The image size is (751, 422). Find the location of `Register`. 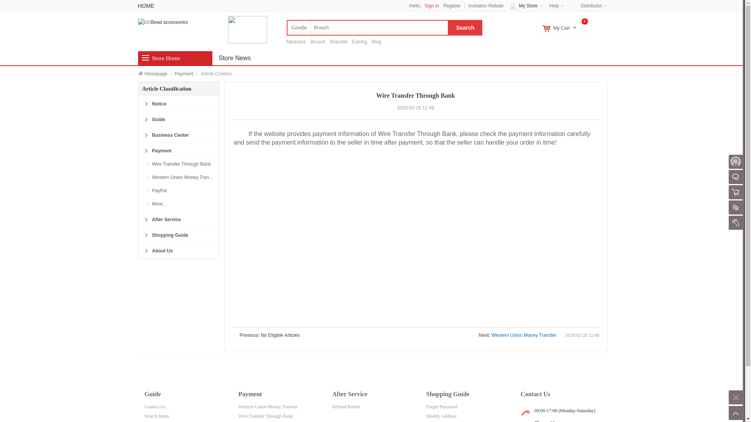

Register is located at coordinates (452, 6).